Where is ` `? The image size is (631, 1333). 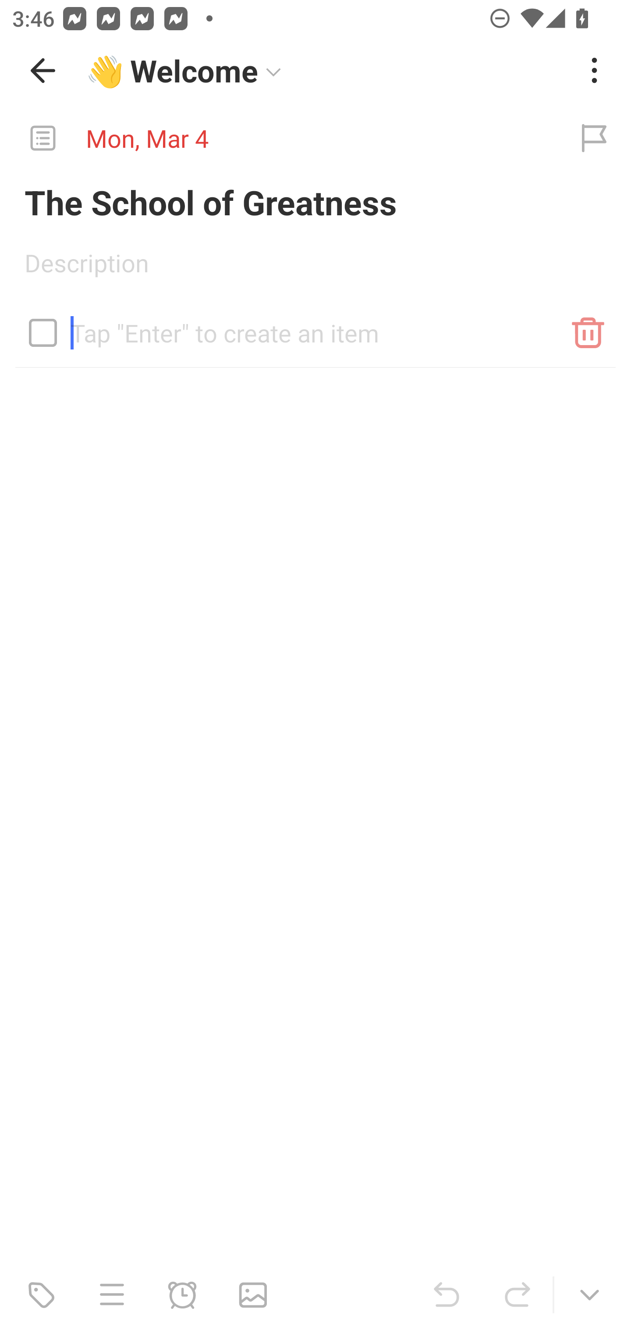
  is located at coordinates (43, 332).